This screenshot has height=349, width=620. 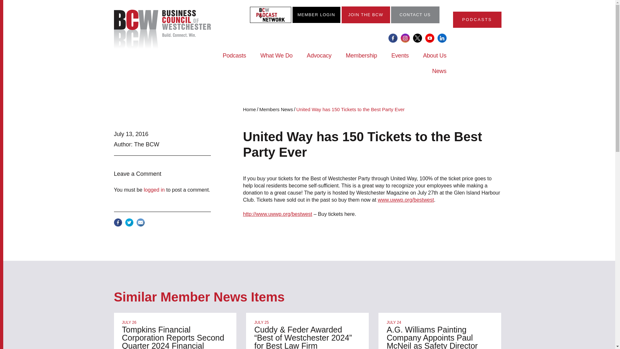 I want to click on Podcasts, so click(x=234, y=59).